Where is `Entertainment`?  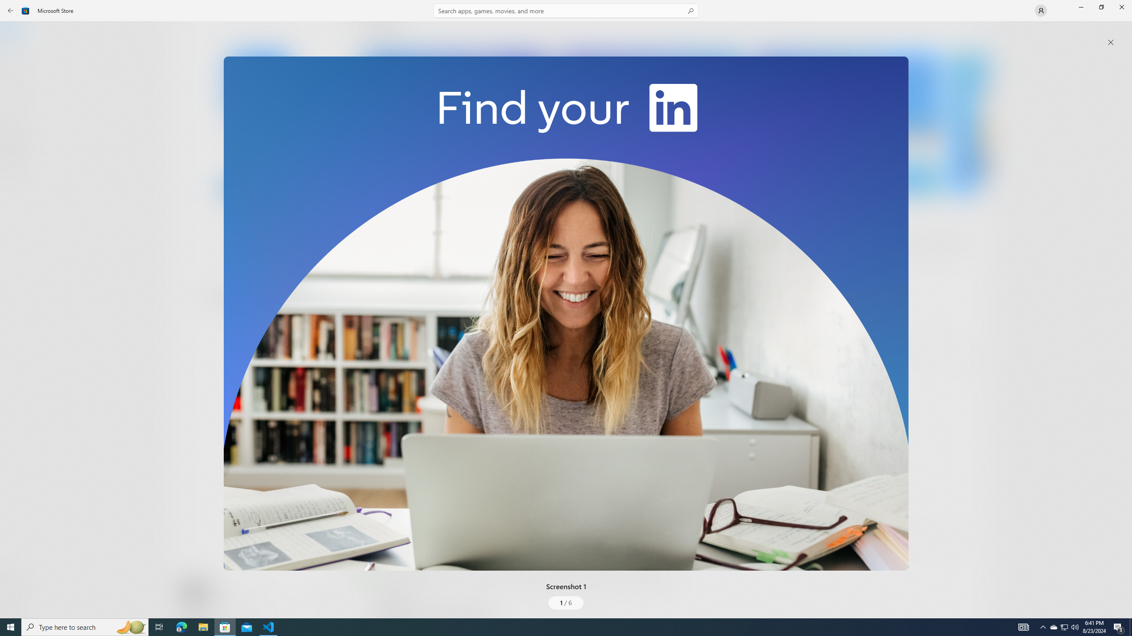
Entertainment is located at coordinates (16, 144).